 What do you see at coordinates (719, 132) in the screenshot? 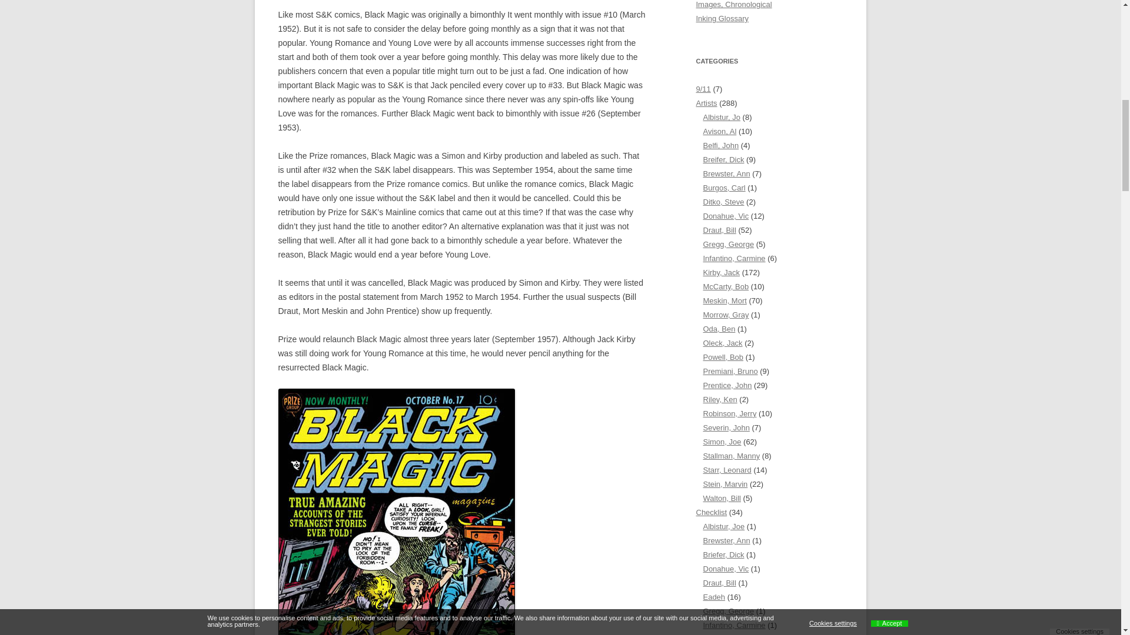
I see `Avison, Al` at bounding box center [719, 132].